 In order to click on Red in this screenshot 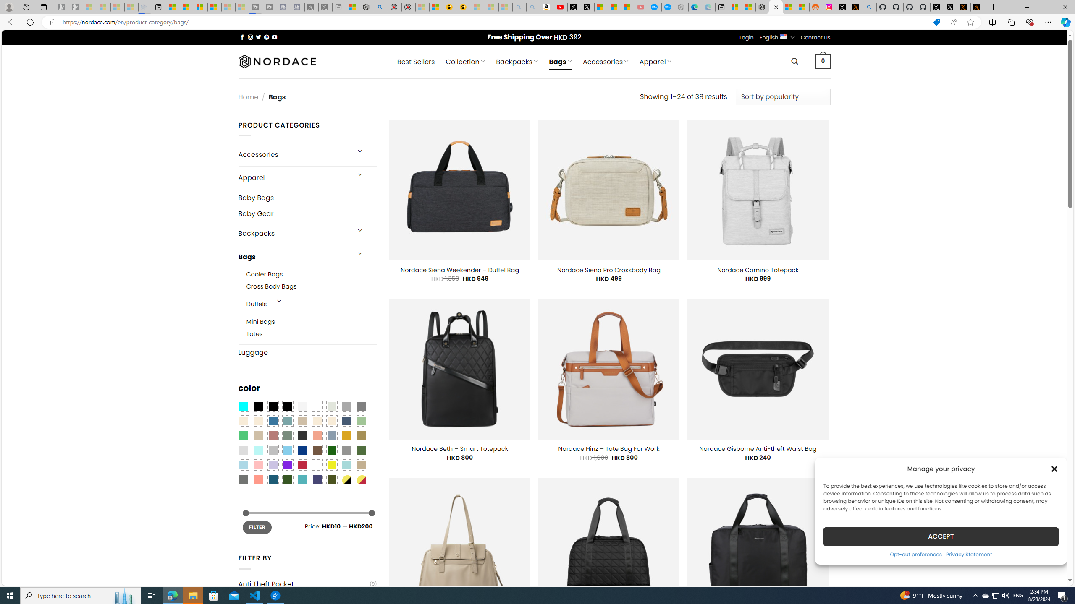, I will do `click(302, 465)`.